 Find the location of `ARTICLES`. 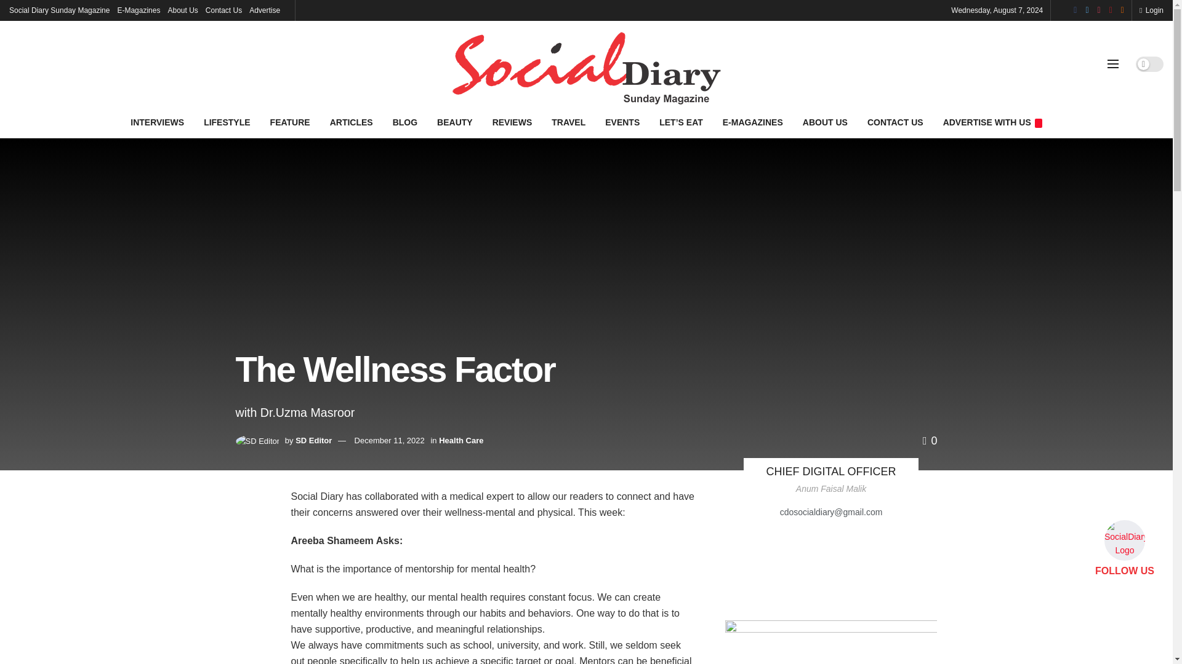

ARTICLES is located at coordinates (352, 122).